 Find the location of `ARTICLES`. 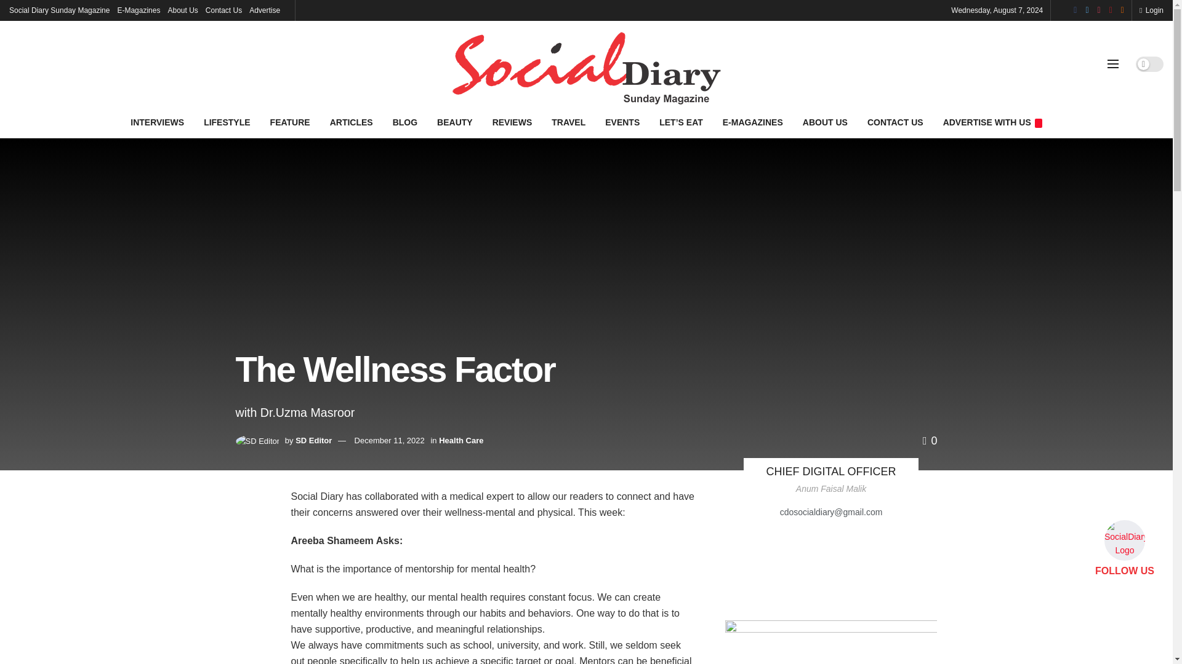

ARTICLES is located at coordinates (352, 122).